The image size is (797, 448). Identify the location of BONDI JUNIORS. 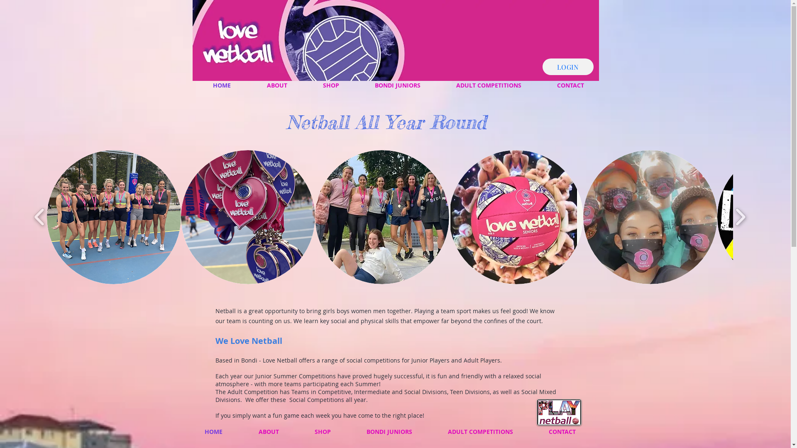
(389, 432).